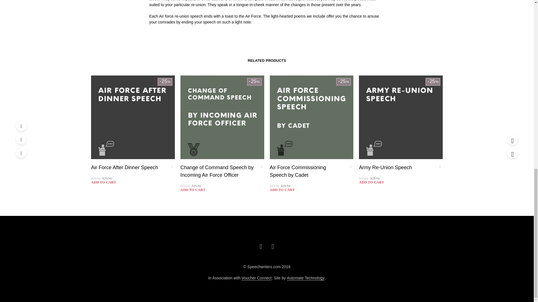 Image resolution: width=538 pixels, height=302 pixels. What do you see at coordinates (257, 278) in the screenshot?
I see `Voucher Connect` at bounding box center [257, 278].